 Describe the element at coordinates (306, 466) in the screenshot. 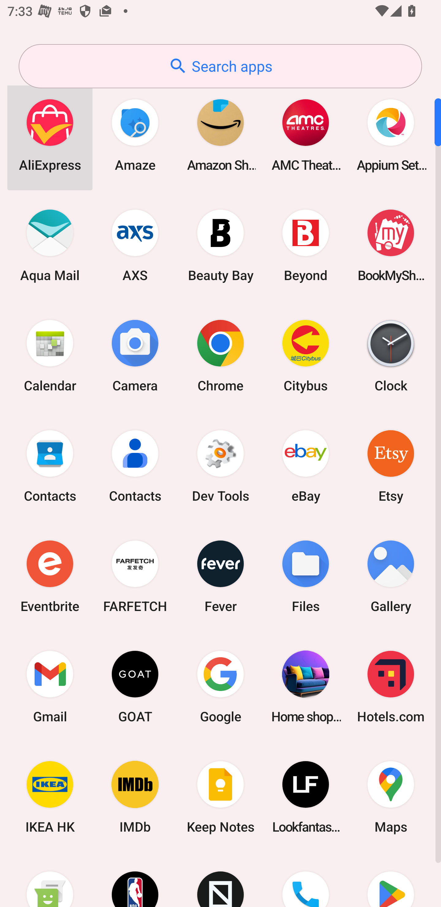

I see `eBay` at that location.